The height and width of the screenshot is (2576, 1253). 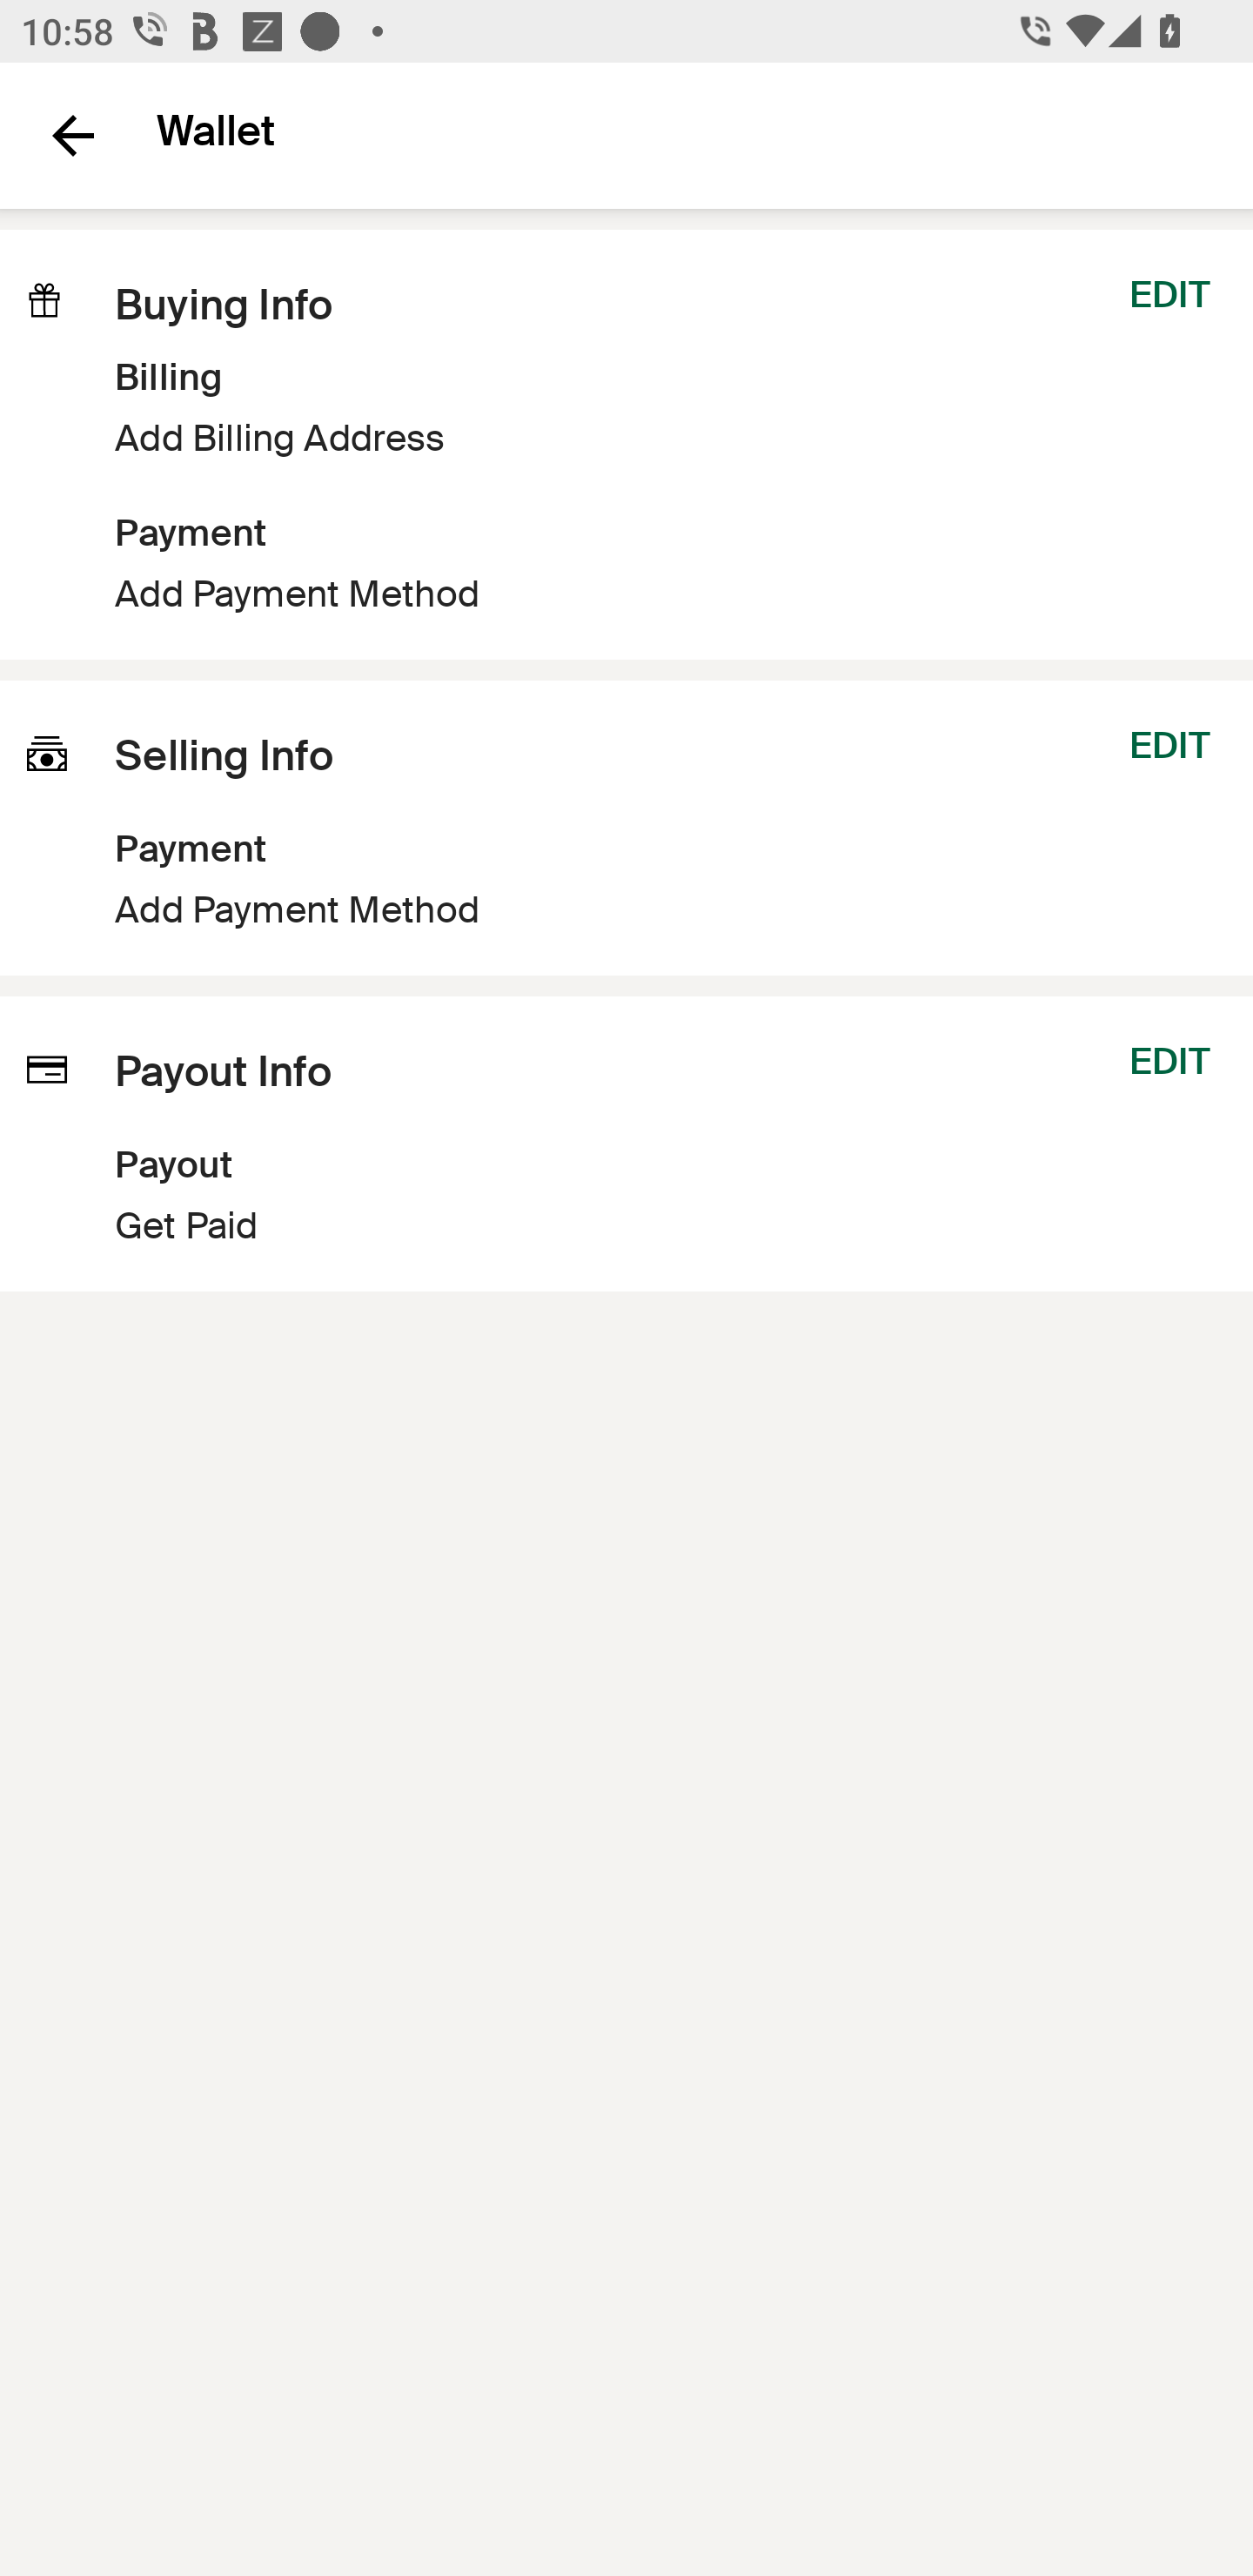 I want to click on Navigate up, so click(x=73, y=135).